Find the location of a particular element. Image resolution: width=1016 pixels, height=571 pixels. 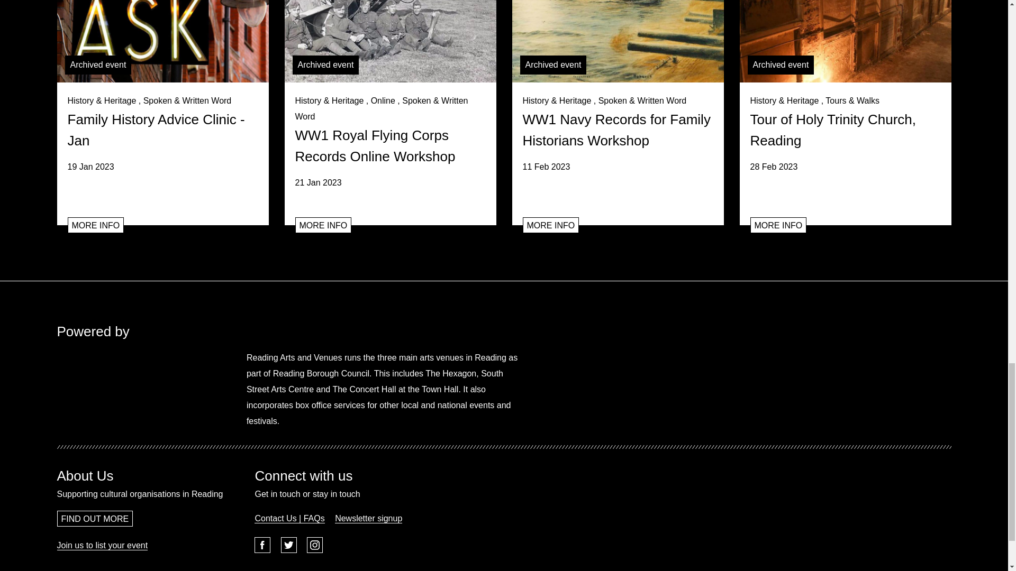

Open Family History Advice Clinic - Jan is located at coordinates (163, 41).